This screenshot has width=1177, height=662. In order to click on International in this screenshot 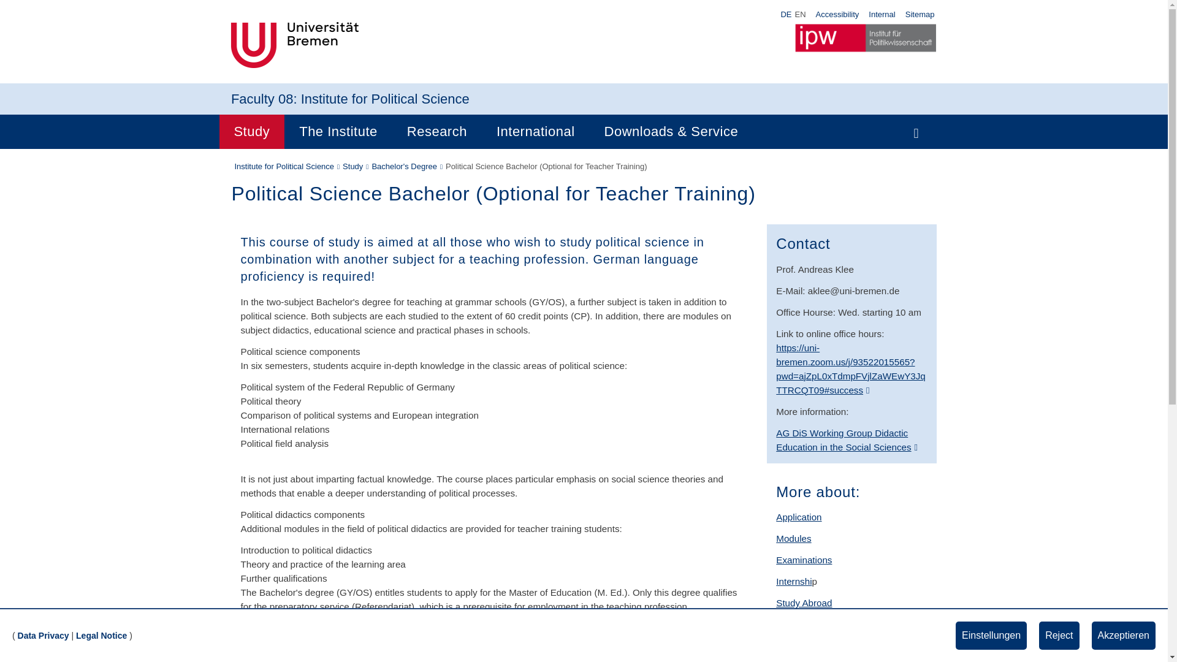, I will do `click(535, 131)`.